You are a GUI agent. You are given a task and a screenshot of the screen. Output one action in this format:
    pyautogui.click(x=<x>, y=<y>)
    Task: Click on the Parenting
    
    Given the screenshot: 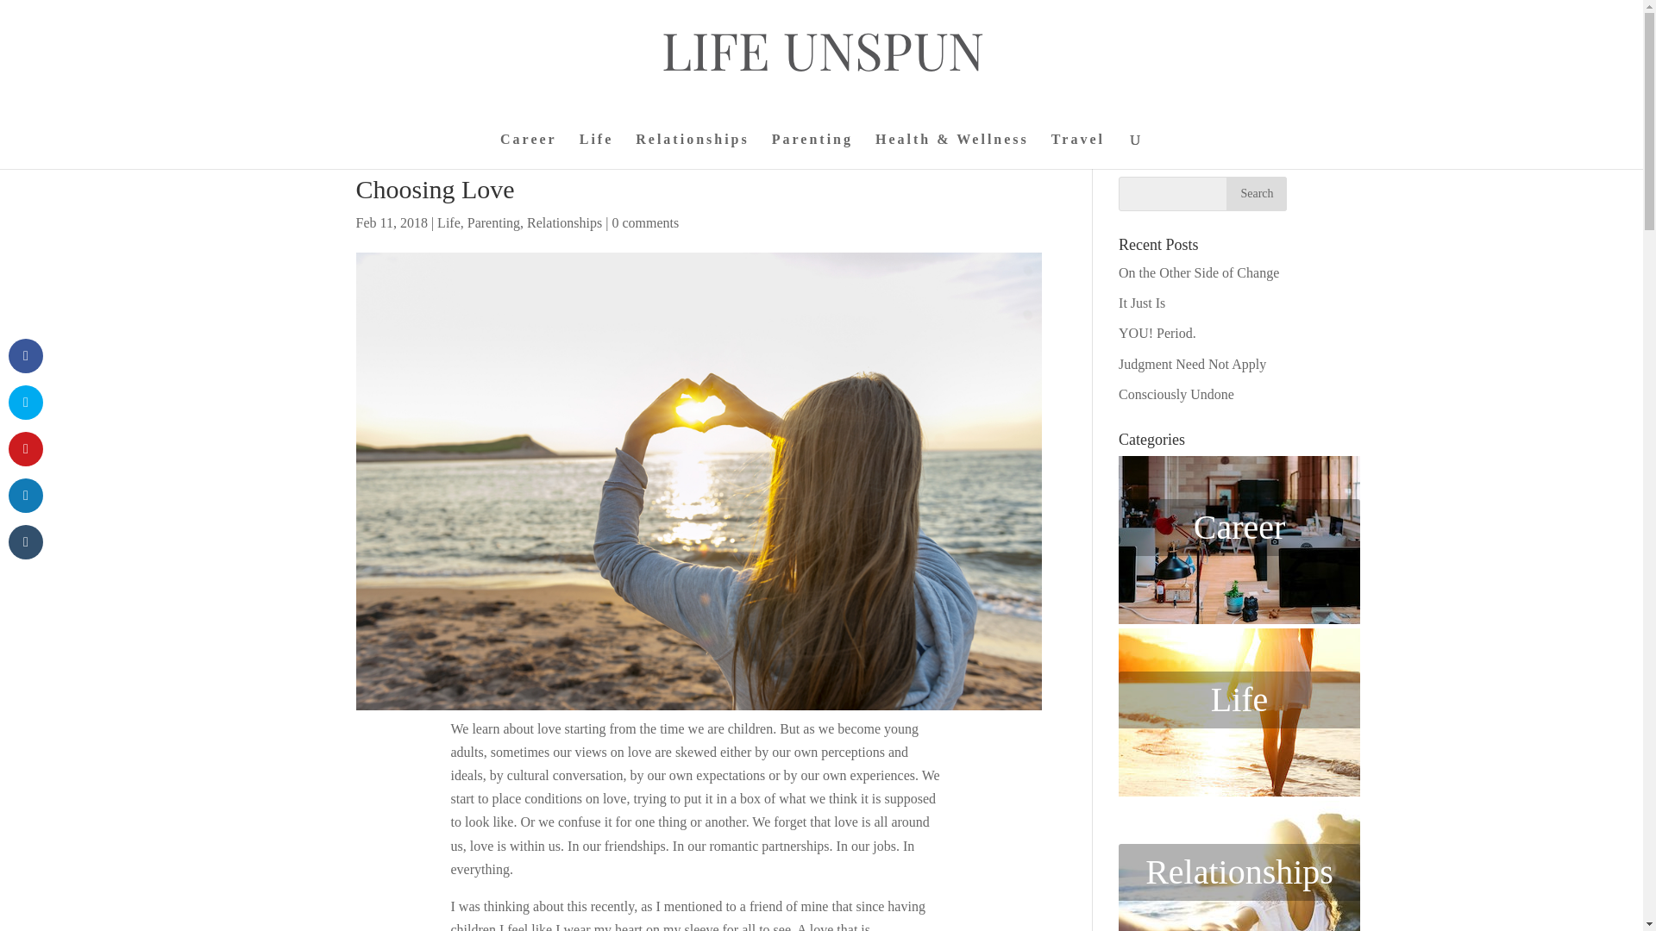 What is the action you would take?
    pyautogui.click(x=812, y=151)
    